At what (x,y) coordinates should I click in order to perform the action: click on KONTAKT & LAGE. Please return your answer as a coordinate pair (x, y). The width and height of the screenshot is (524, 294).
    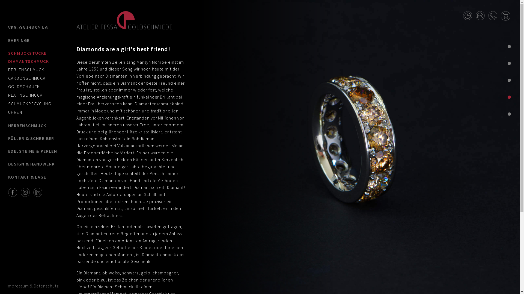
    Looking at the image, I should click on (33, 177).